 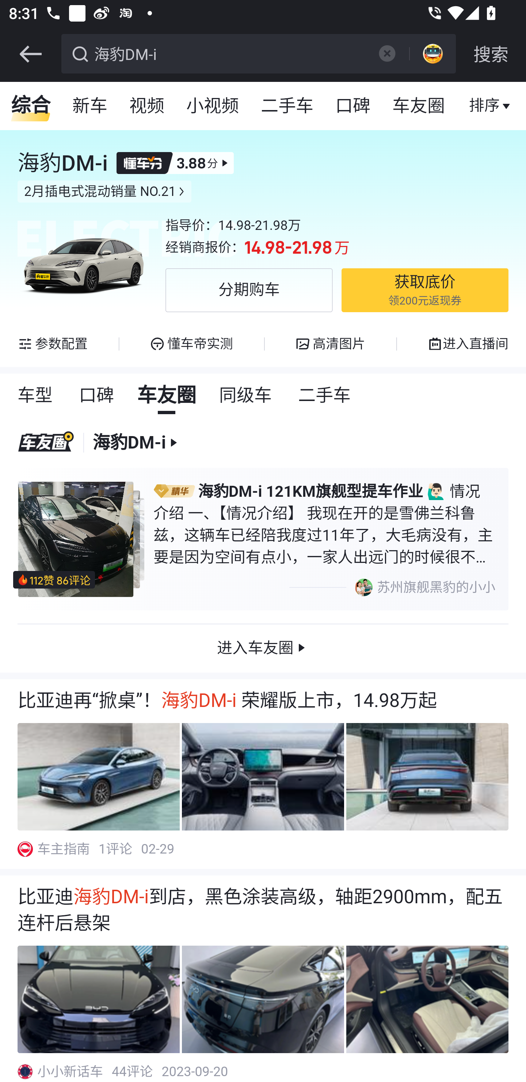 What do you see at coordinates (229, 53) in the screenshot?
I see `海豹DM-i` at bounding box center [229, 53].